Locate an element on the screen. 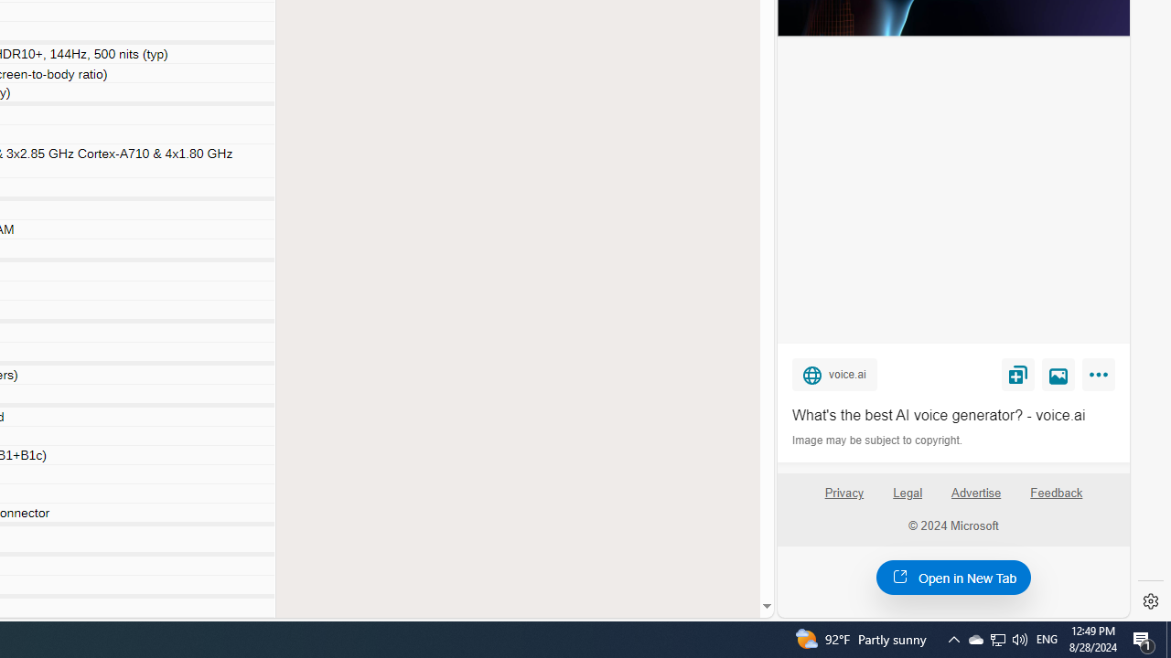 This screenshot has height=658, width=1171. Open in New Tab is located at coordinates (953, 577).